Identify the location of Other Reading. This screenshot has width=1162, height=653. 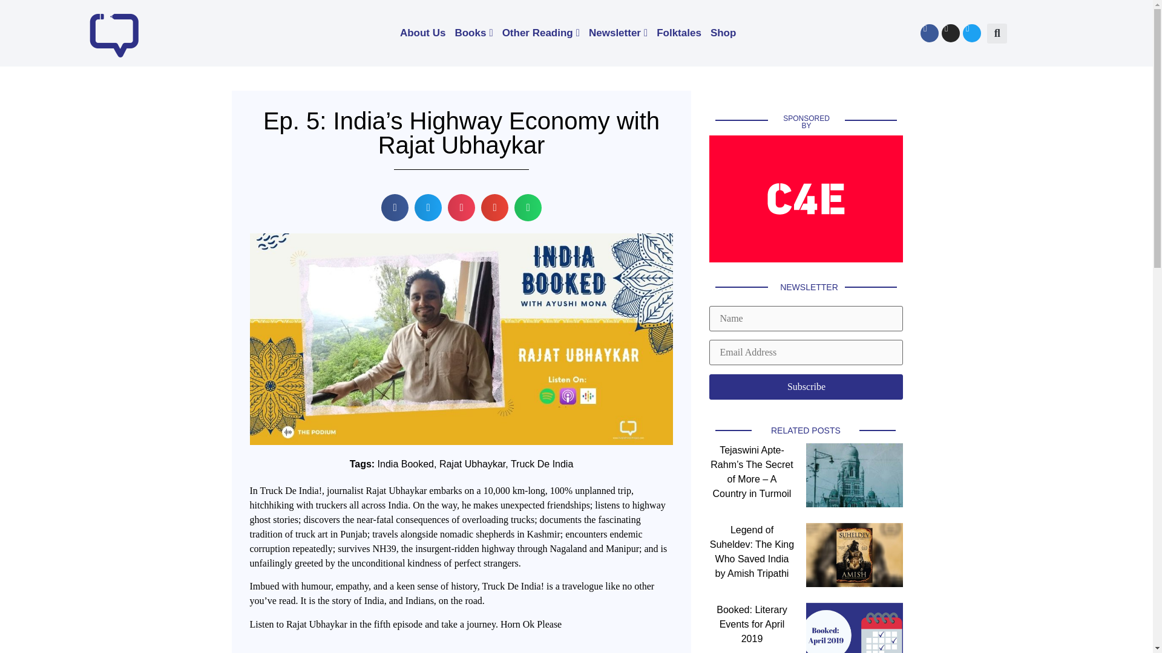
(541, 33).